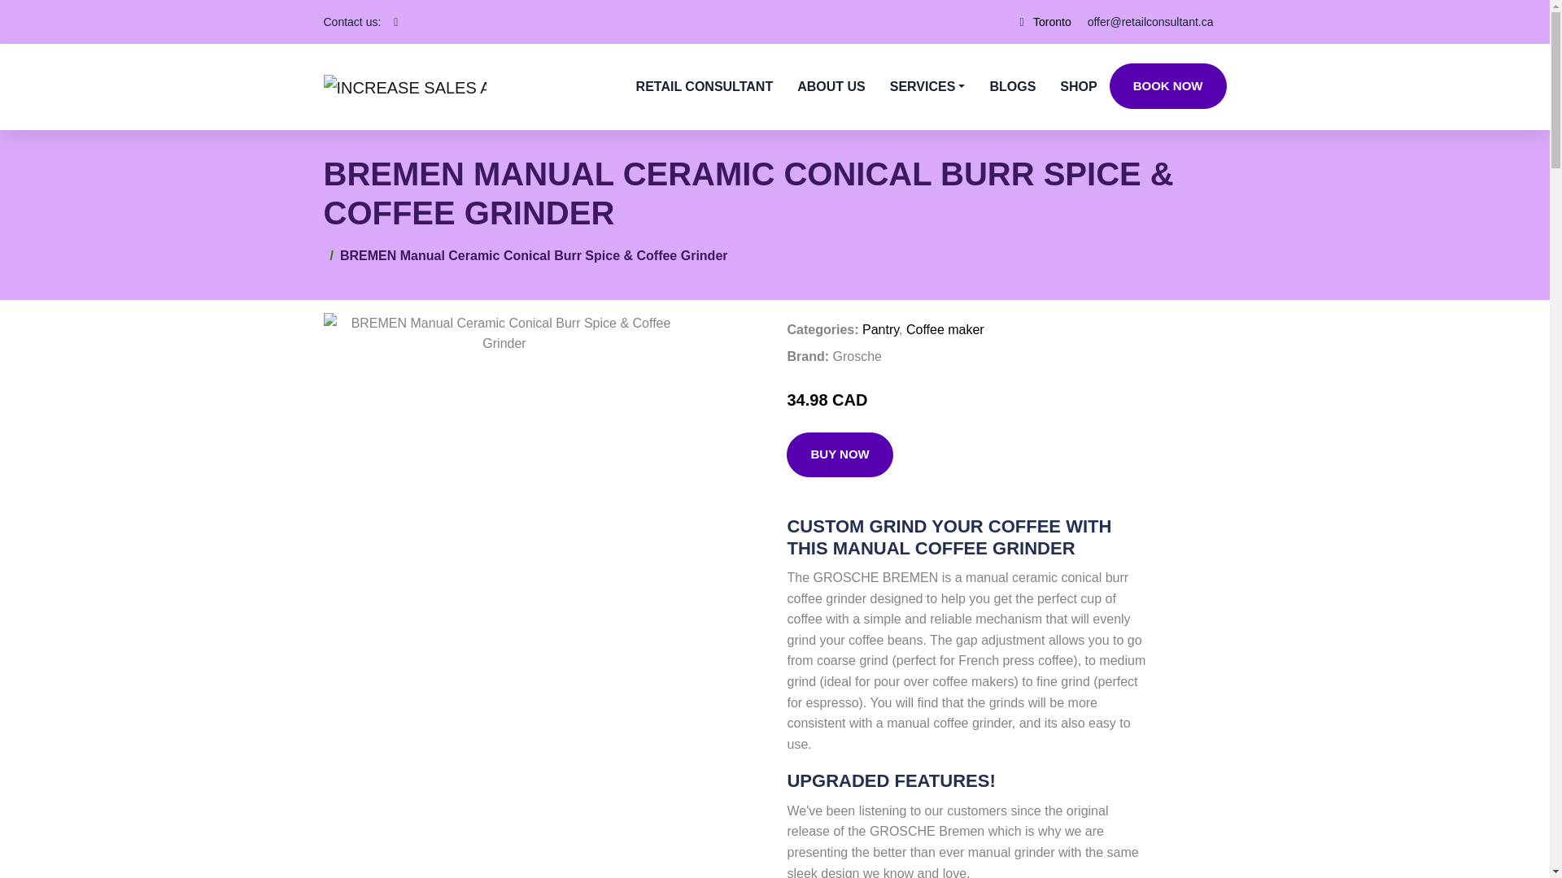 The height and width of the screenshot is (878, 1562). What do you see at coordinates (705, 86) in the screenshot?
I see `RETAIL CONSULTANT` at bounding box center [705, 86].